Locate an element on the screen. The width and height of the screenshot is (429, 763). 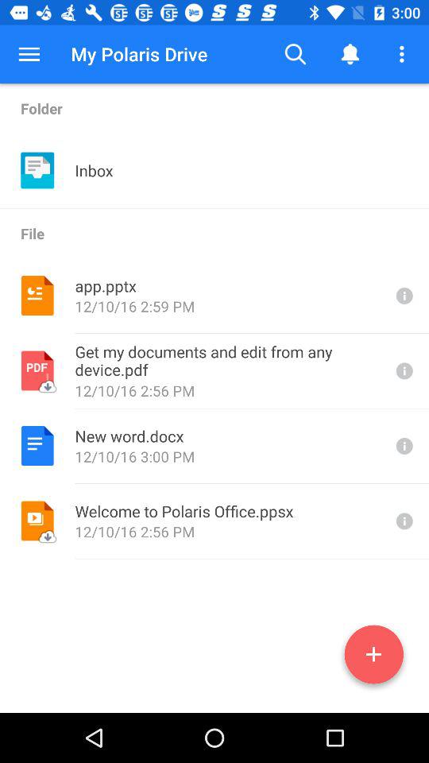
view file details is located at coordinates (403, 445).